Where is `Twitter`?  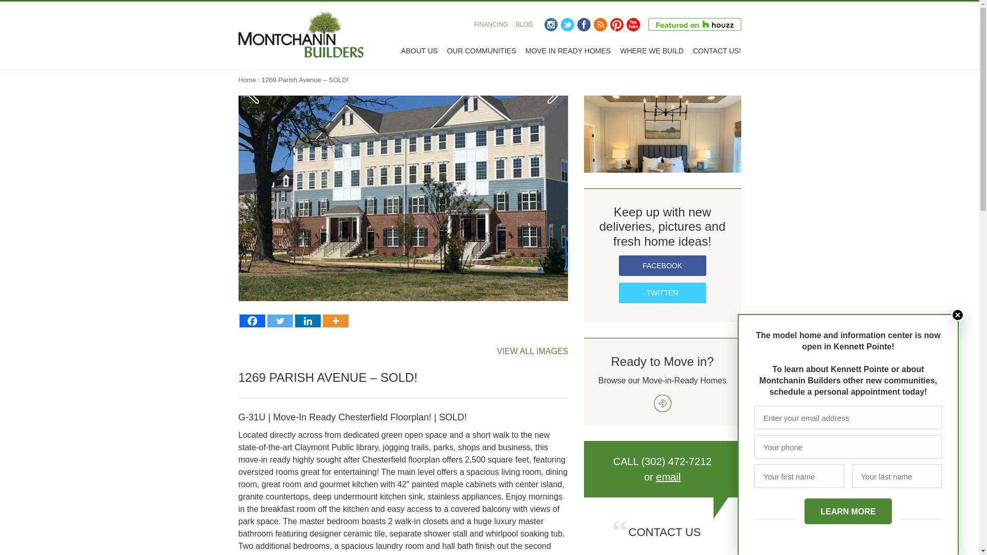
Twitter is located at coordinates (566, 24).